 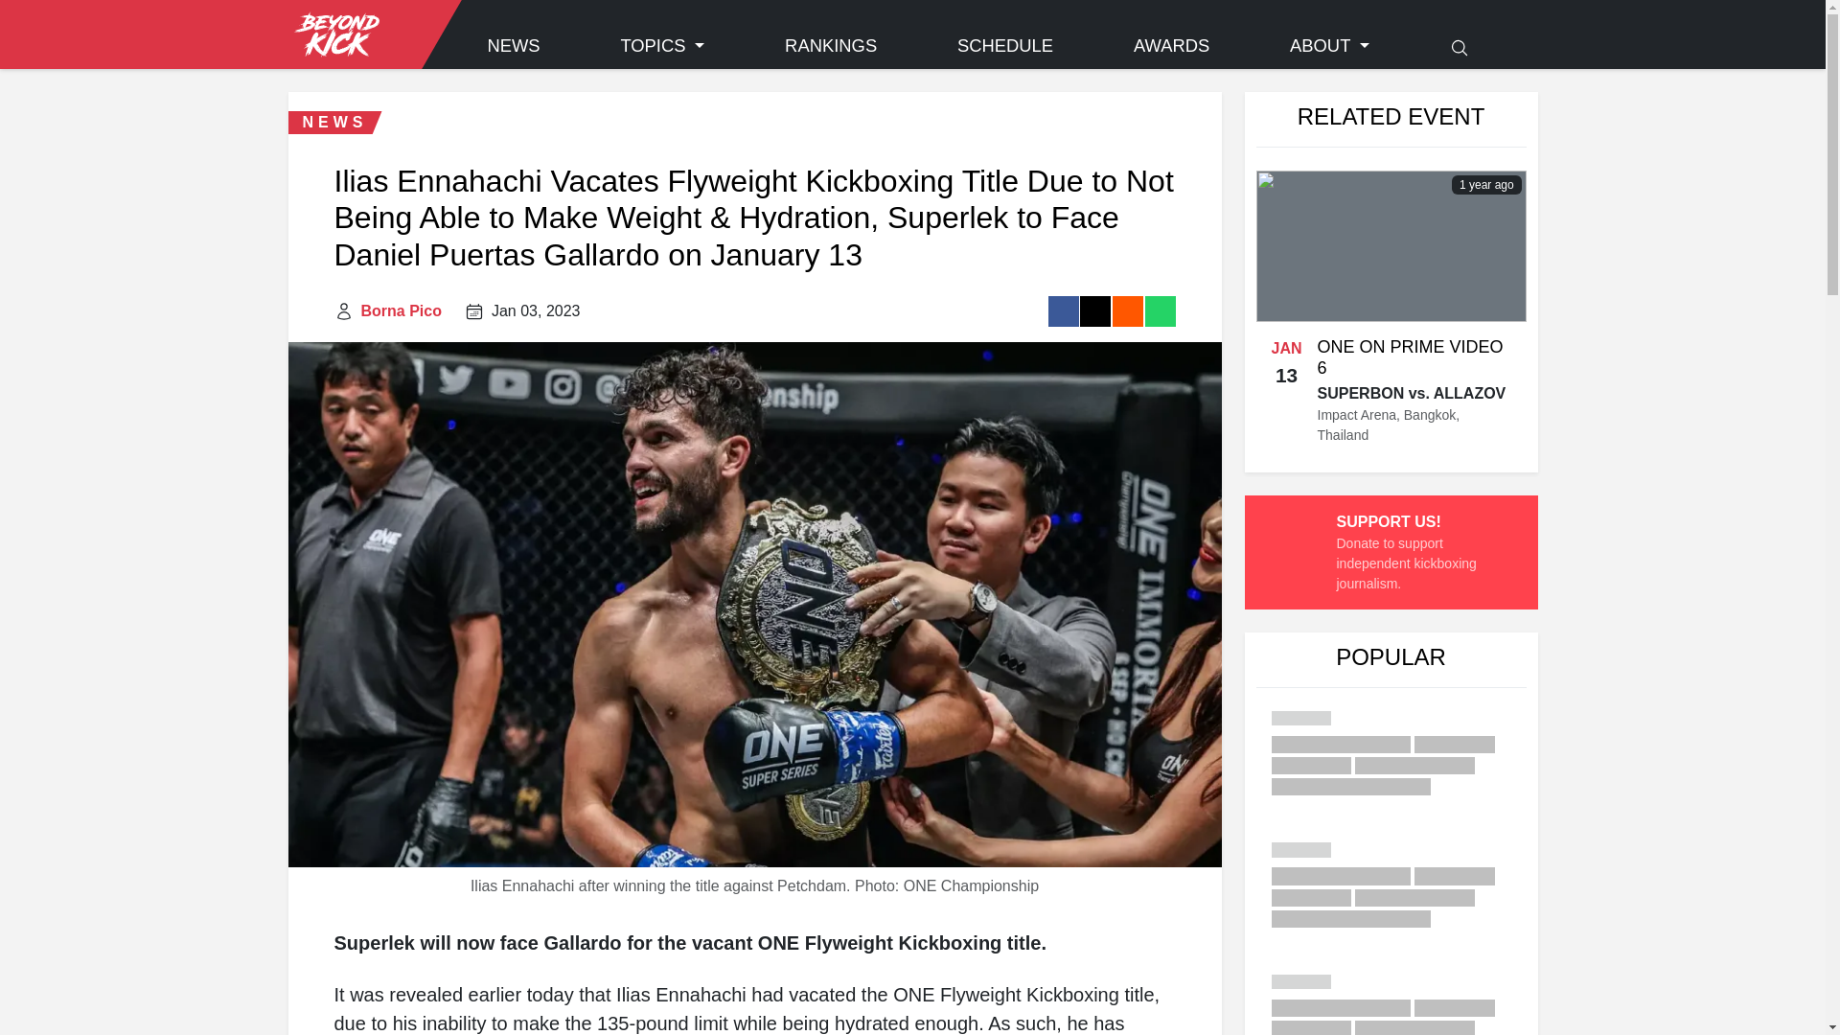 What do you see at coordinates (401, 310) in the screenshot?
I see `Borna Pico` at bounding box center [401, 310].